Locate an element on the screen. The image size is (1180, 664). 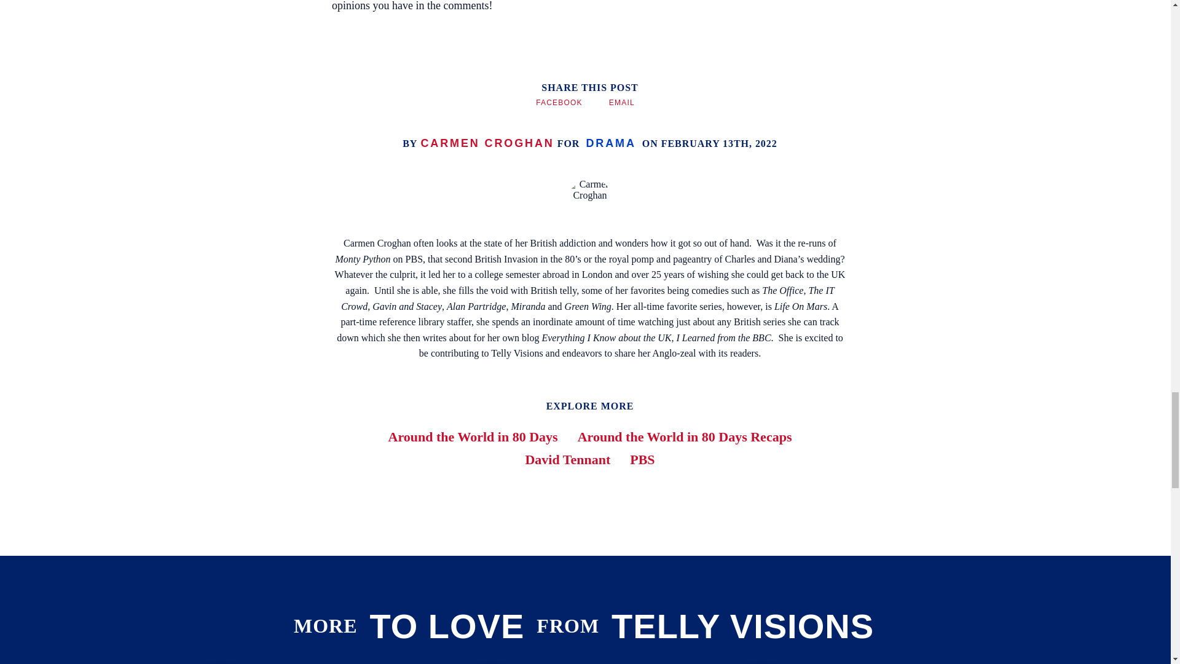
Around the World in 80 Days is located at coordinates (473, 437).